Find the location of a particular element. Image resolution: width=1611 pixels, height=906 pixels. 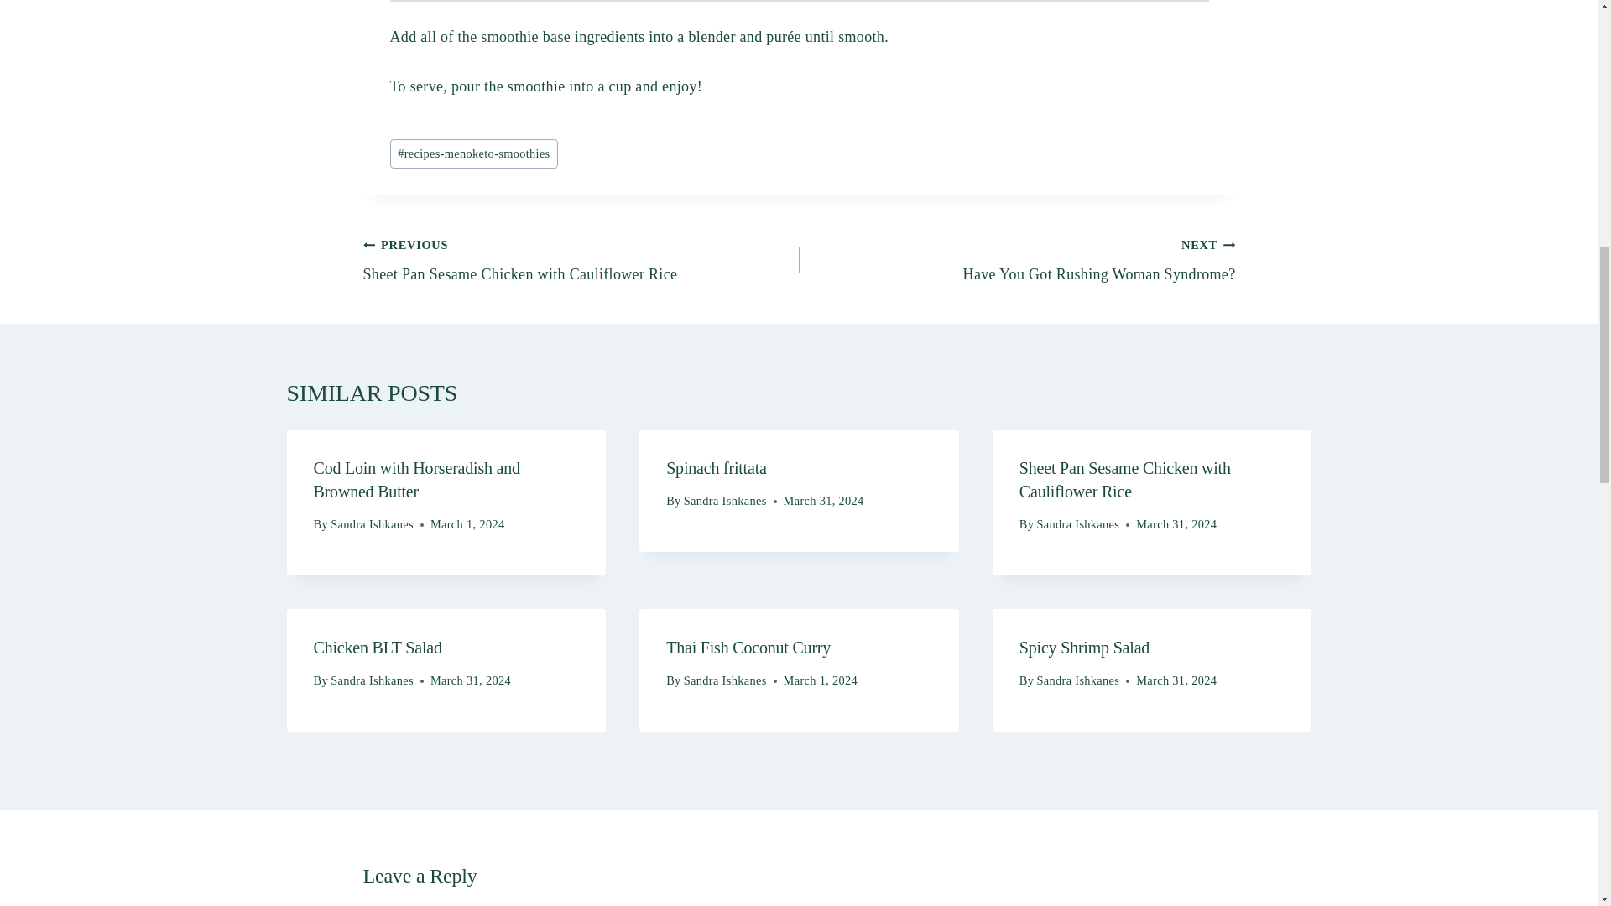

recipes-menoketo-smoothies is located at coordinates (372, 679).